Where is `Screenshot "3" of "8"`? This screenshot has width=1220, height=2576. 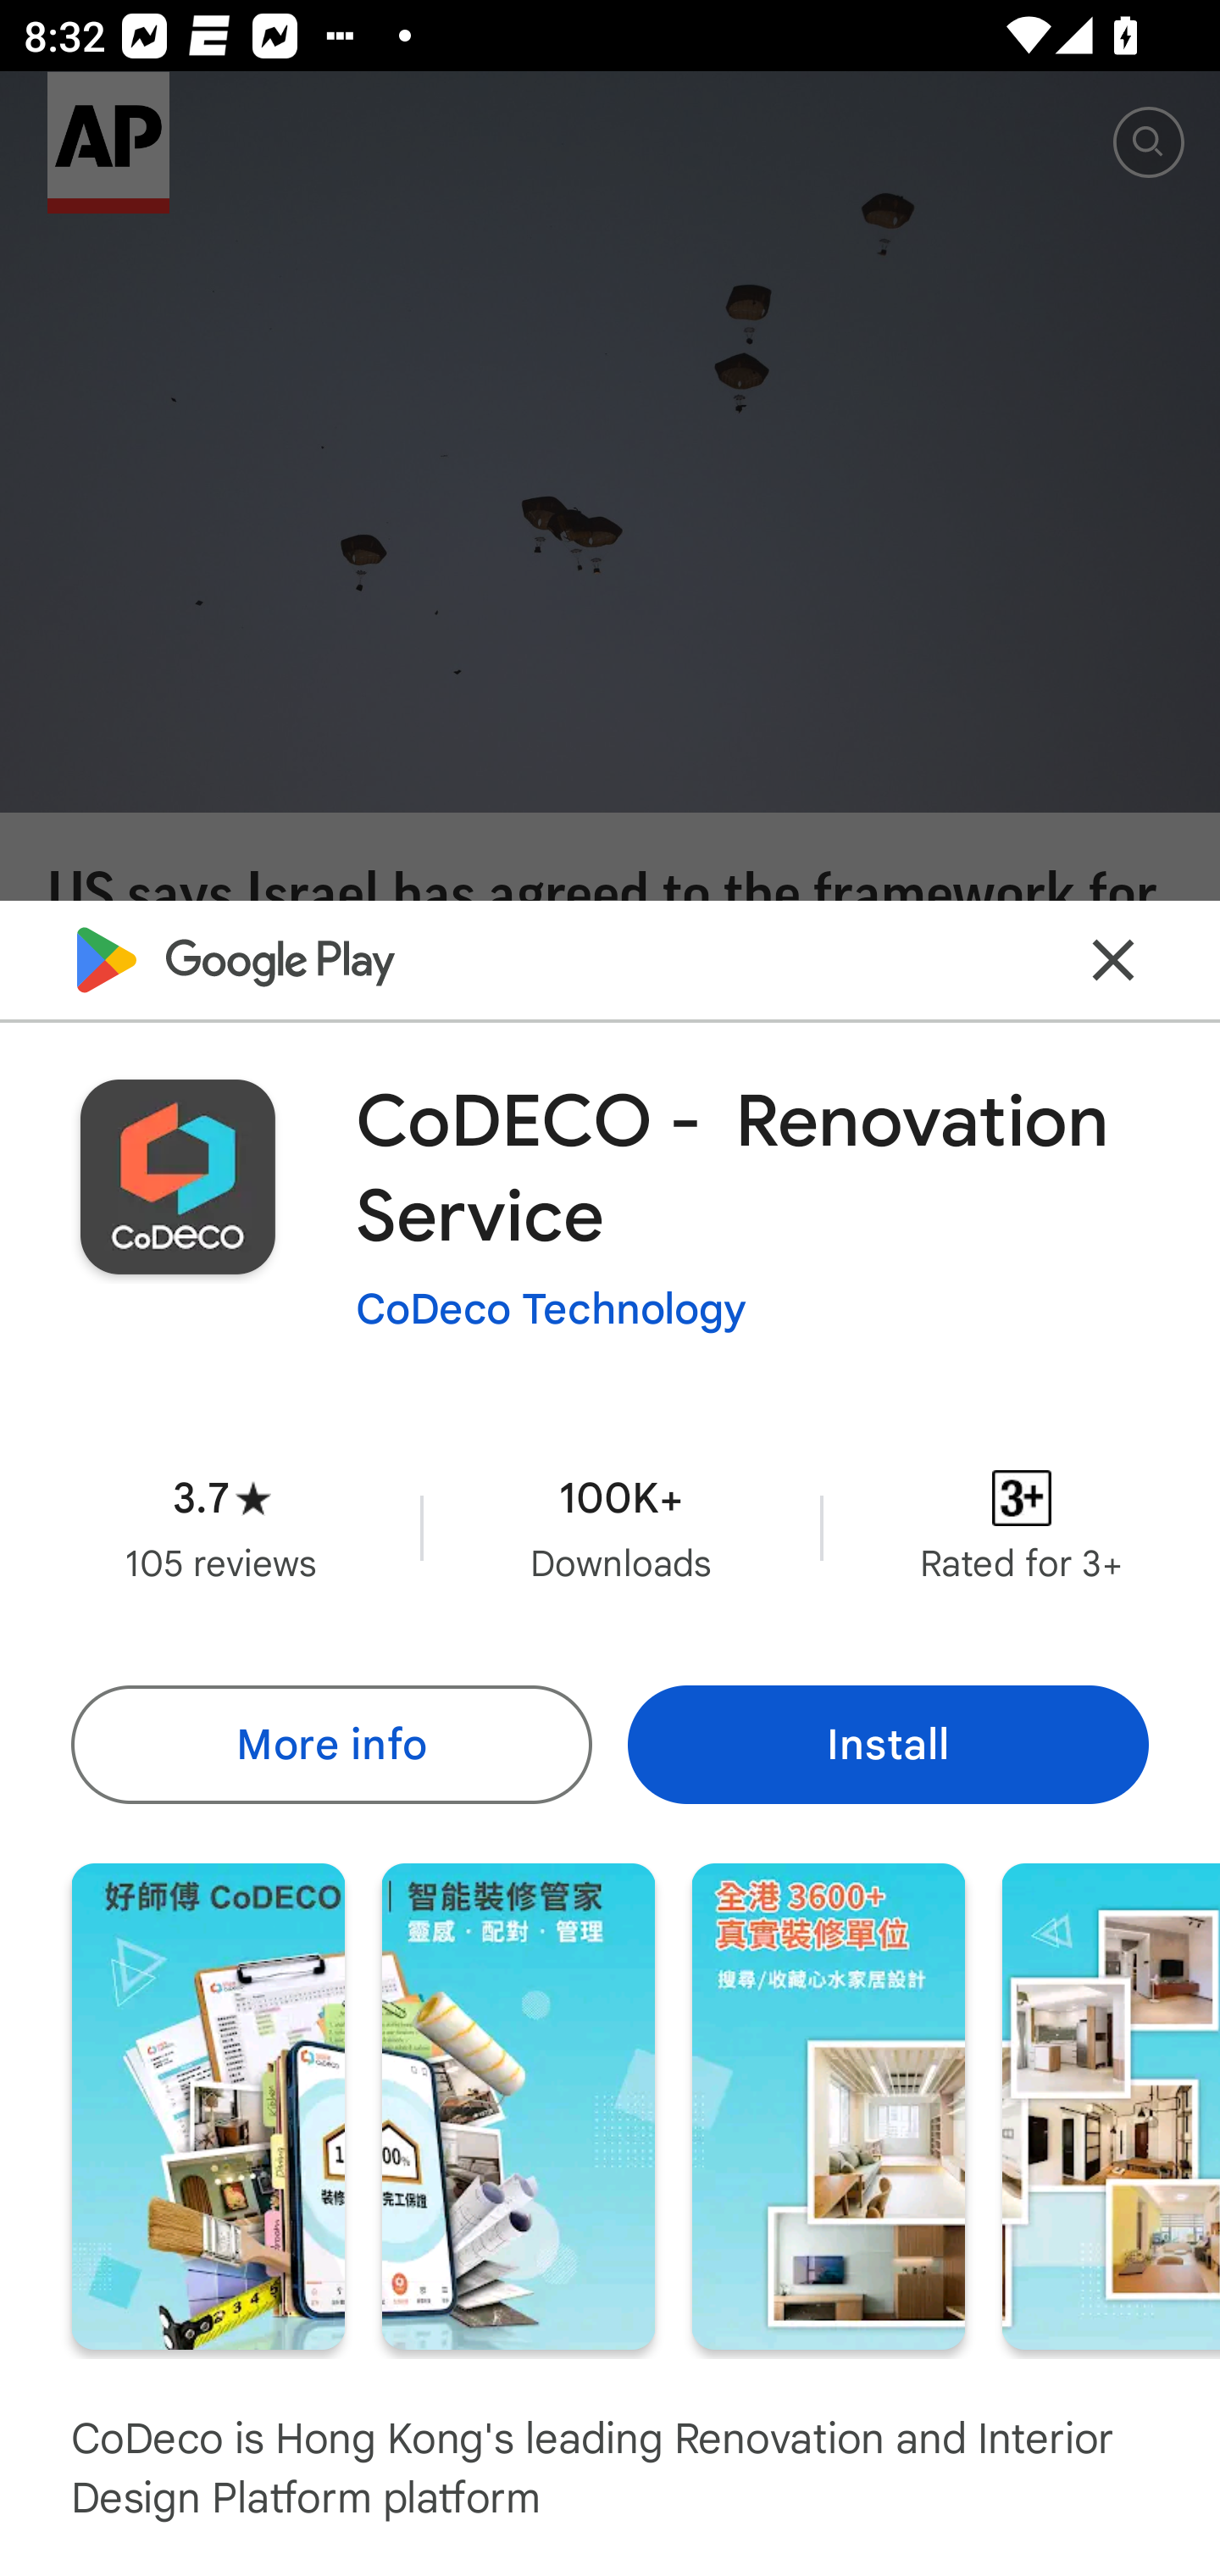 Screenshot "3" of "8" is located at coordinates (829, 2105).